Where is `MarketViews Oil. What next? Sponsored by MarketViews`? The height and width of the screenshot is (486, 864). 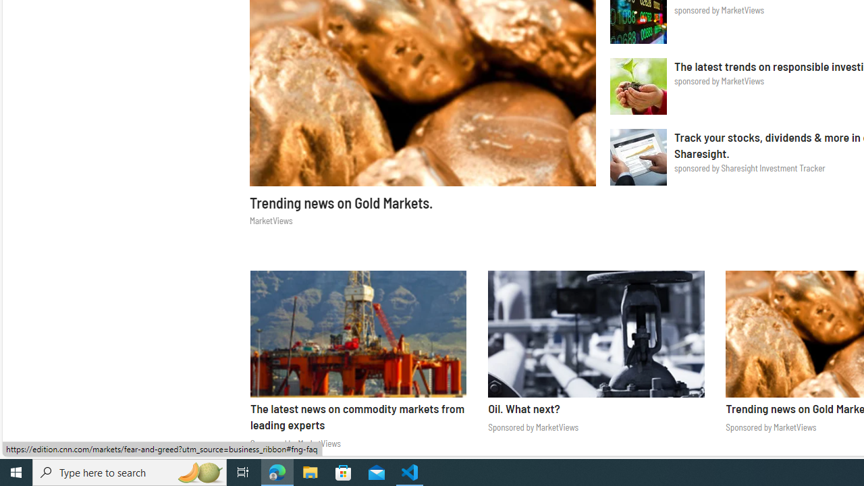
MarketViews Oil. What next? Sponsored by MarketViews is located at coordinates (595, 356).